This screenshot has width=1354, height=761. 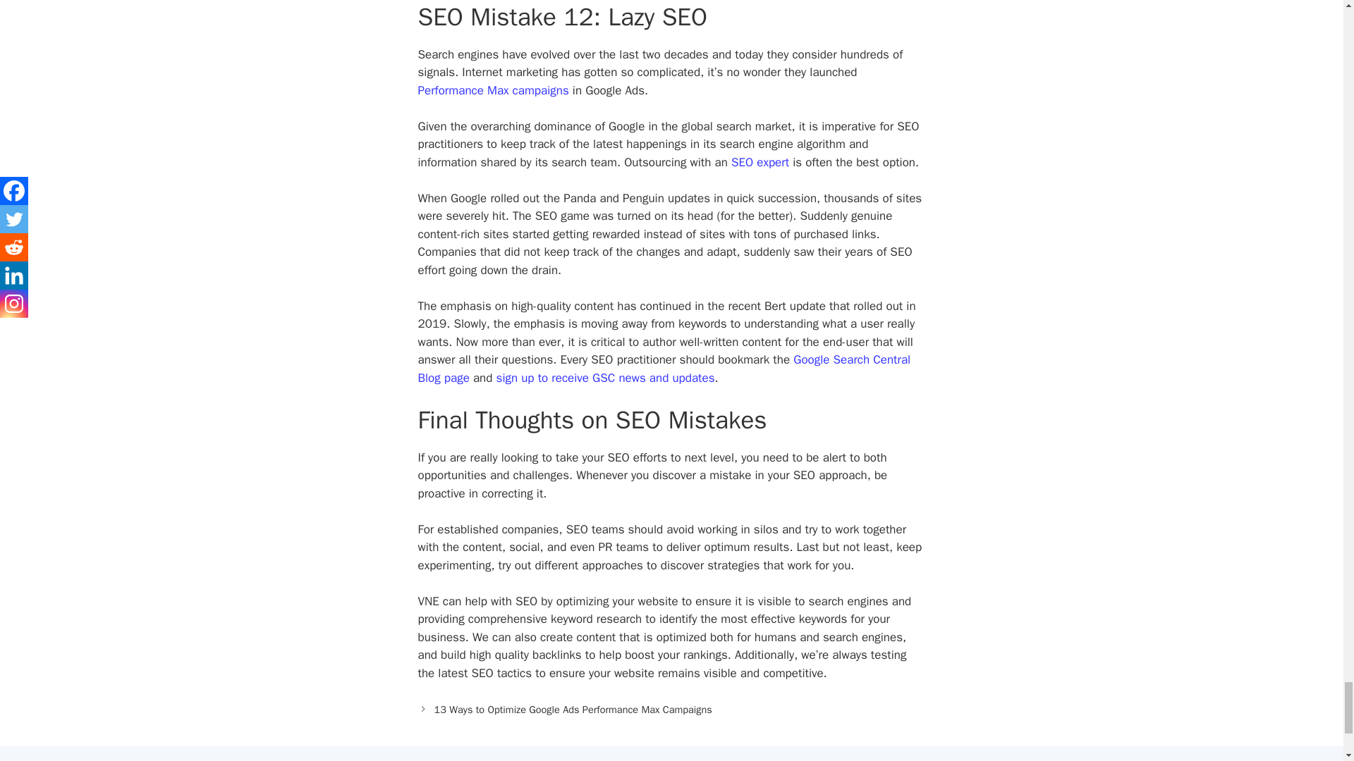 I want to click on 13 Ways to Optimize Google Ads Performance Max Campaigns, so click(x=573, y=709).